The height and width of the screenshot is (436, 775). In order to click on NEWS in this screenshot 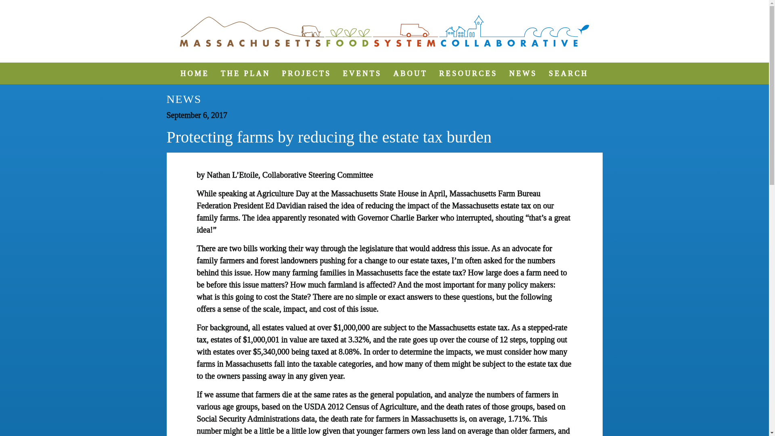, I will do `click(523, 73)`.